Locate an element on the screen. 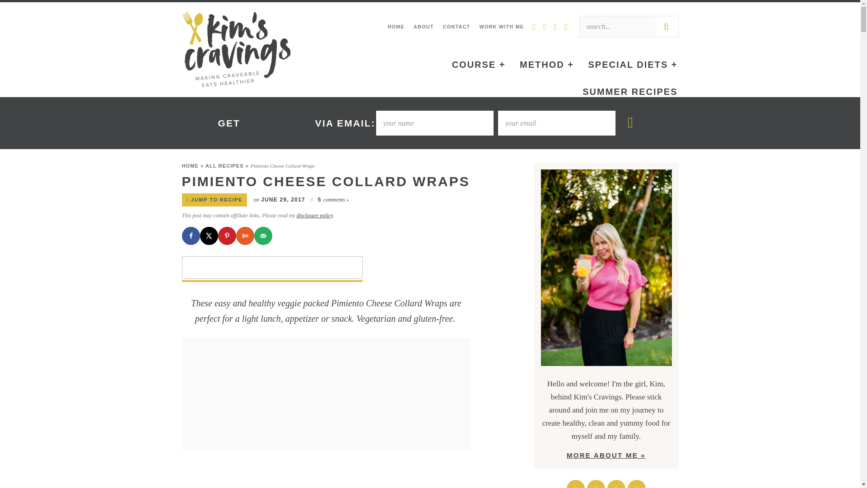 This screenshot has width=867, height=488. ABOUT is located at coordinates (424, 27).